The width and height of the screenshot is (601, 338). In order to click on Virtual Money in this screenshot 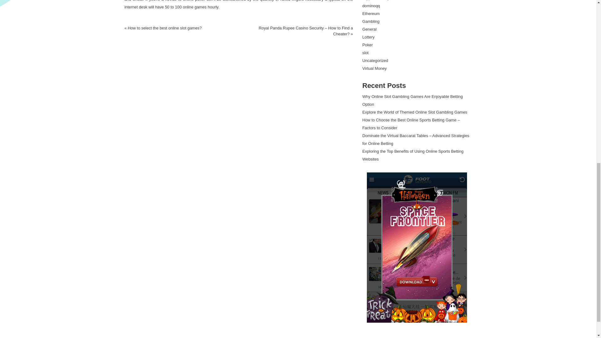, I will do `click(374, 68)`.